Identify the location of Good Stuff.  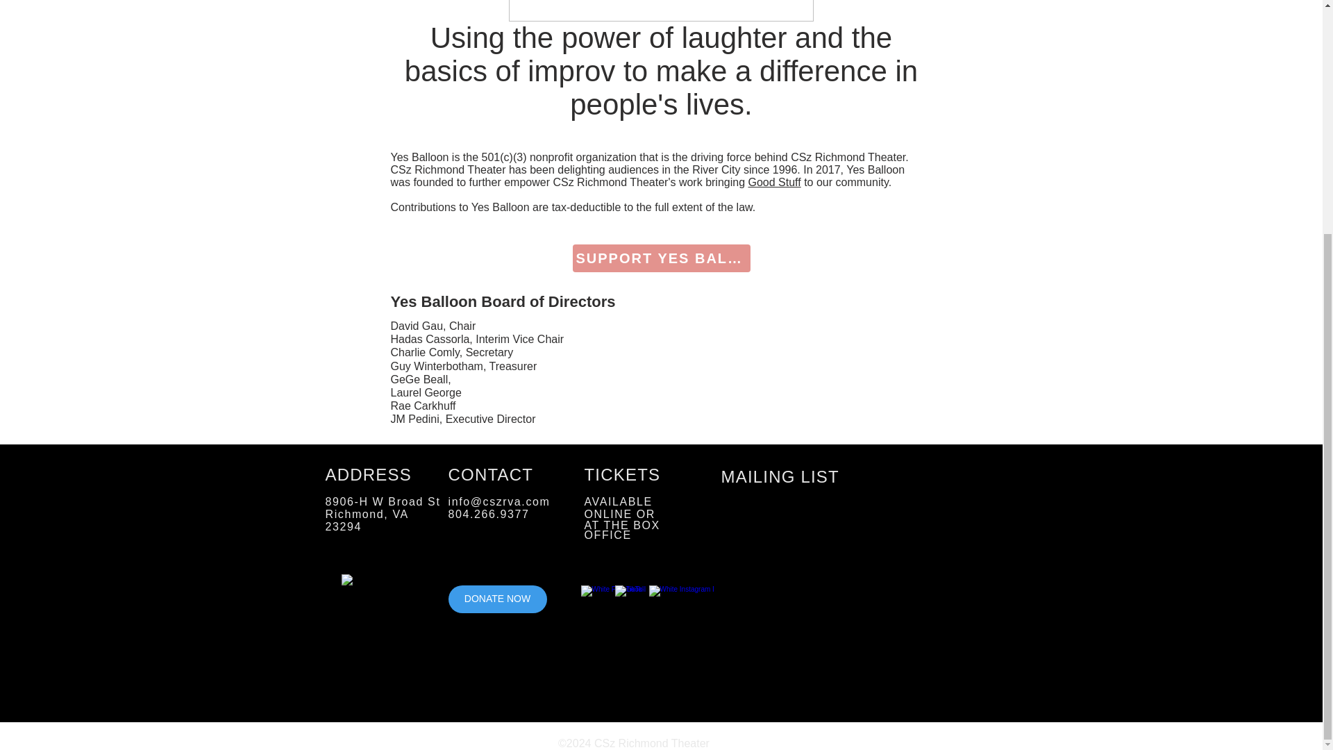
(774, 182).